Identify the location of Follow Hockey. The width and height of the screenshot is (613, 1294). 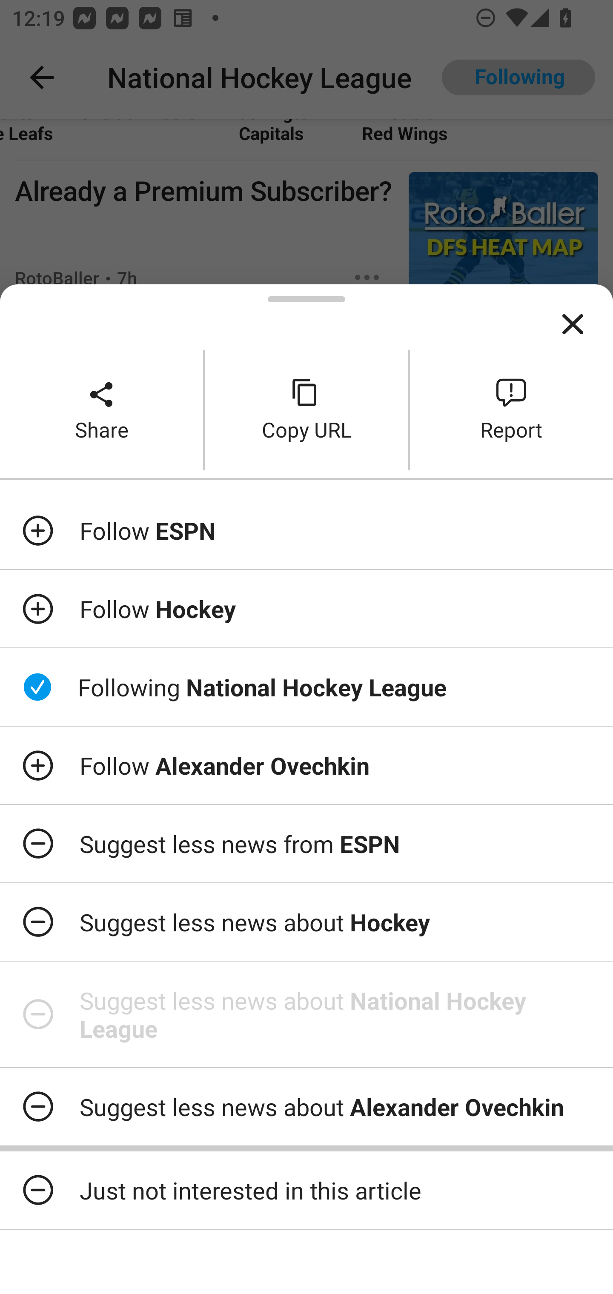
(306, 608).